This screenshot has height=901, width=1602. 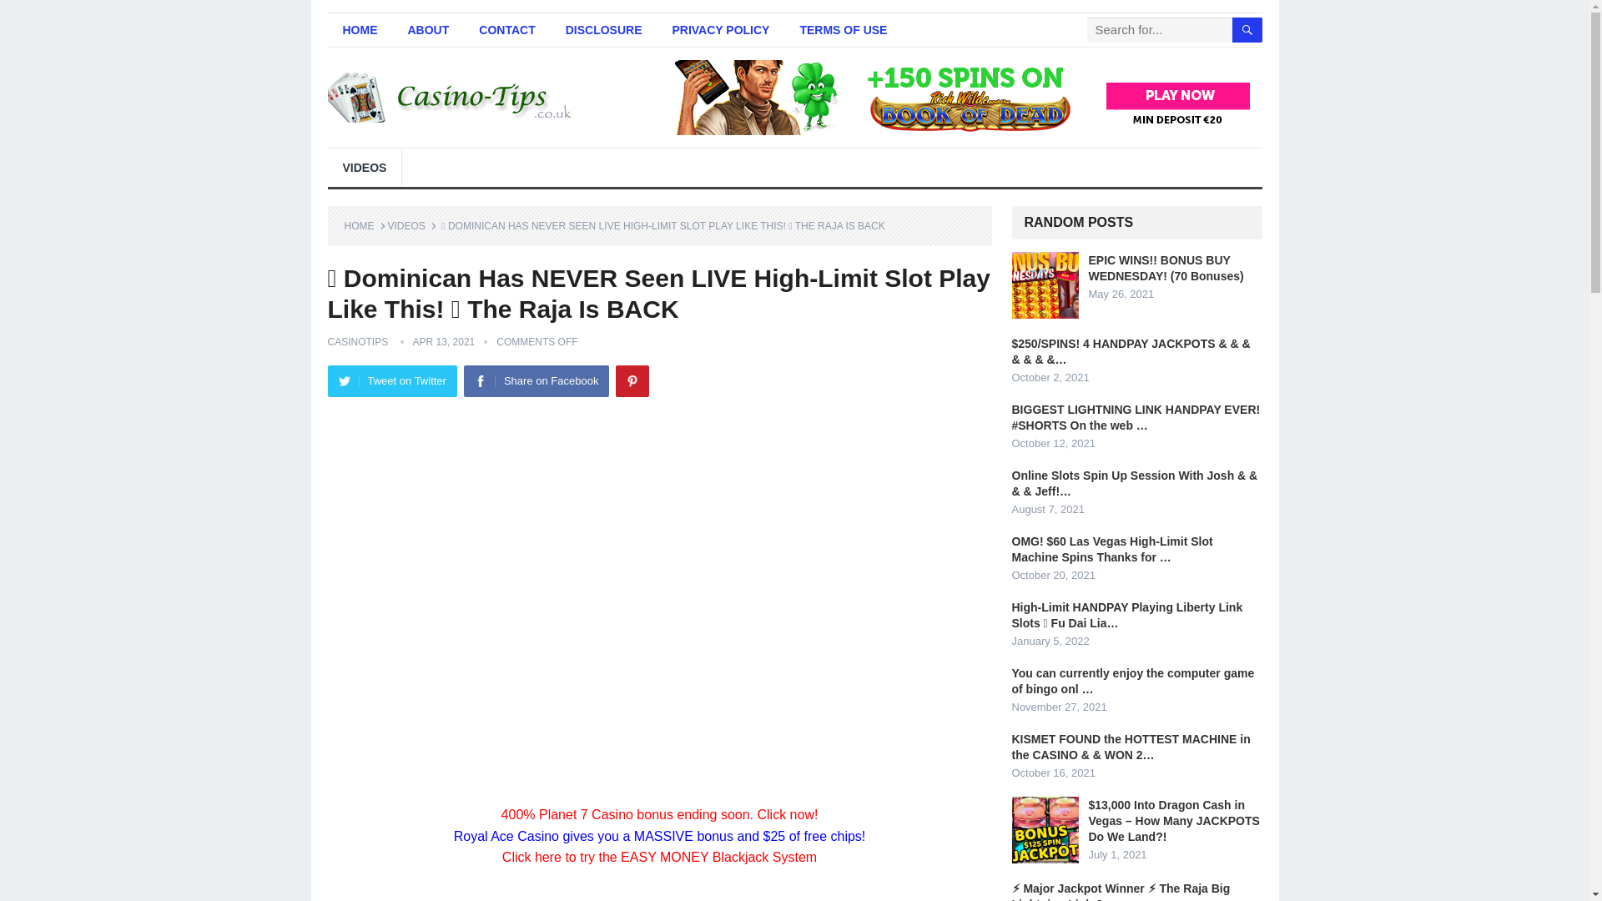 I want to click on PRIVACY POLICY, so click(x=721, y=30).